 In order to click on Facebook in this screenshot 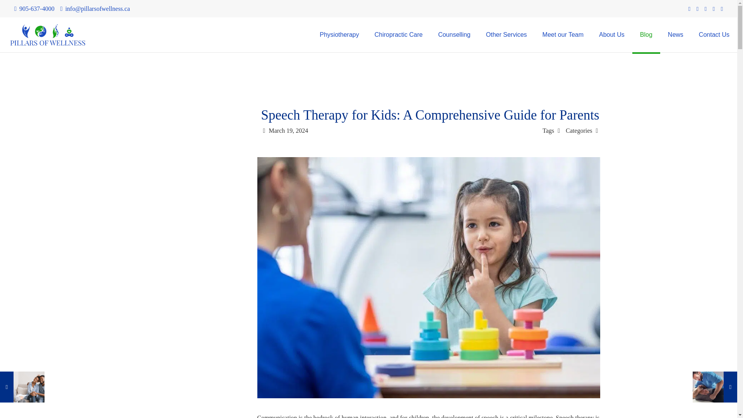, I will do `click(690, 9)`.